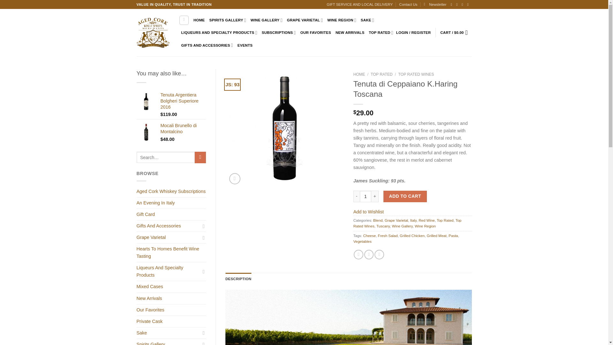 Image resolution: width=613 pixels, height=345 pixels. What do you see at coordinates (228, 20) in the screenshot?
I see `SPIRITS GALLERY` at bounding box center [228, 20].